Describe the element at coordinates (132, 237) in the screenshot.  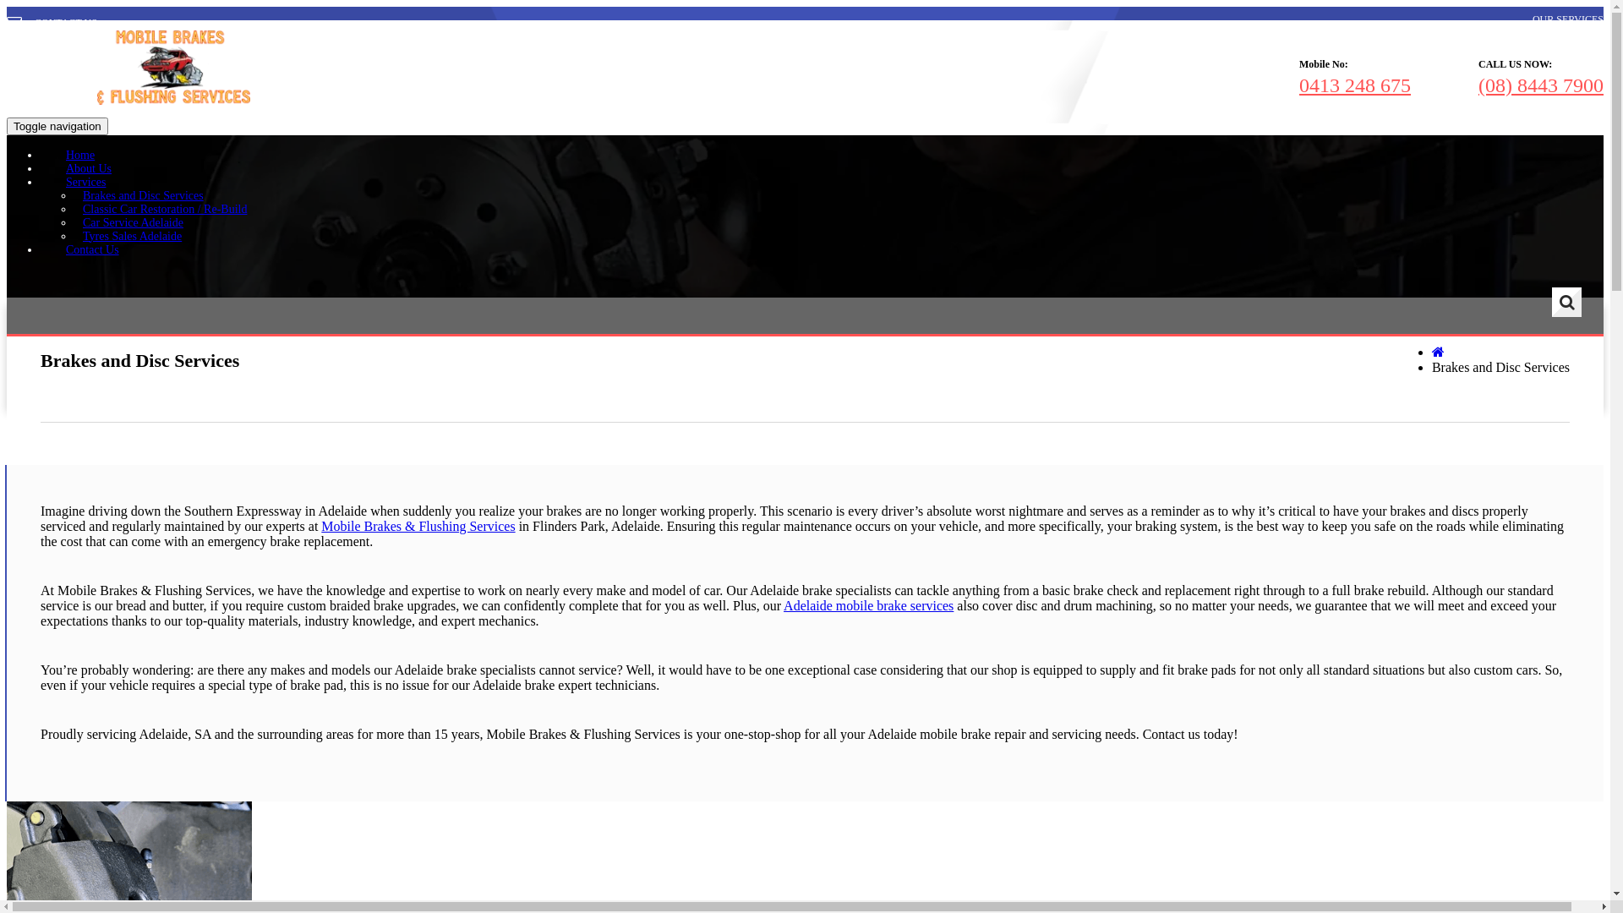
I see `Tyres Sales Adelaide` at that location.